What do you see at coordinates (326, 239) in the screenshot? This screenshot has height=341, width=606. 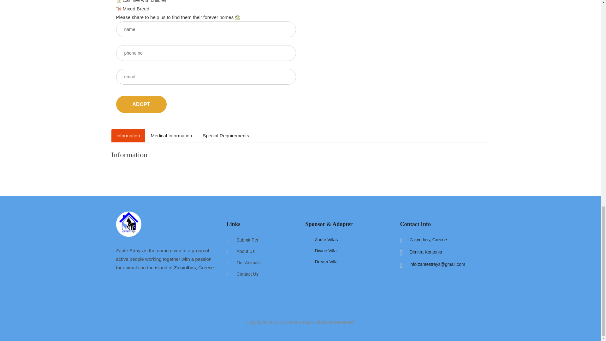 I see `Luxury Villas in Zante` at bounding box center [326, 239].